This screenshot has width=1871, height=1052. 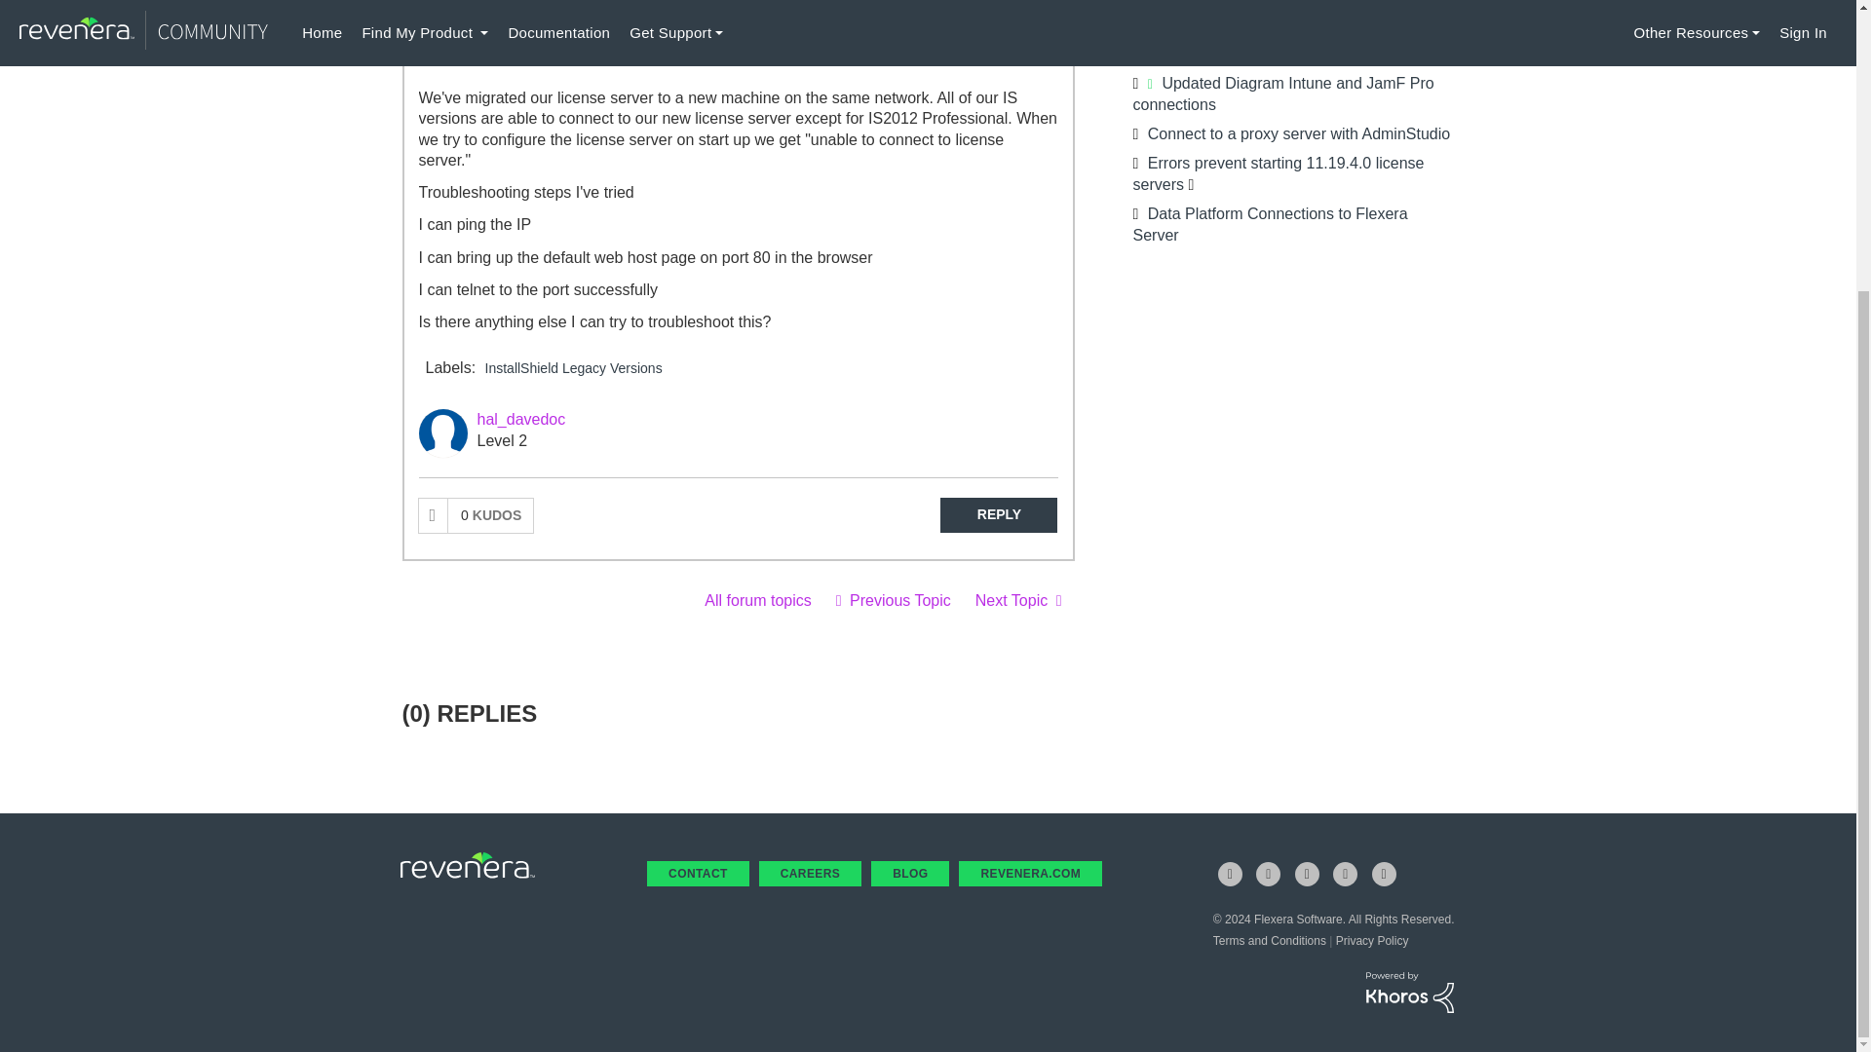 I want to click on Show option menu, so click(x=1042, y=17).